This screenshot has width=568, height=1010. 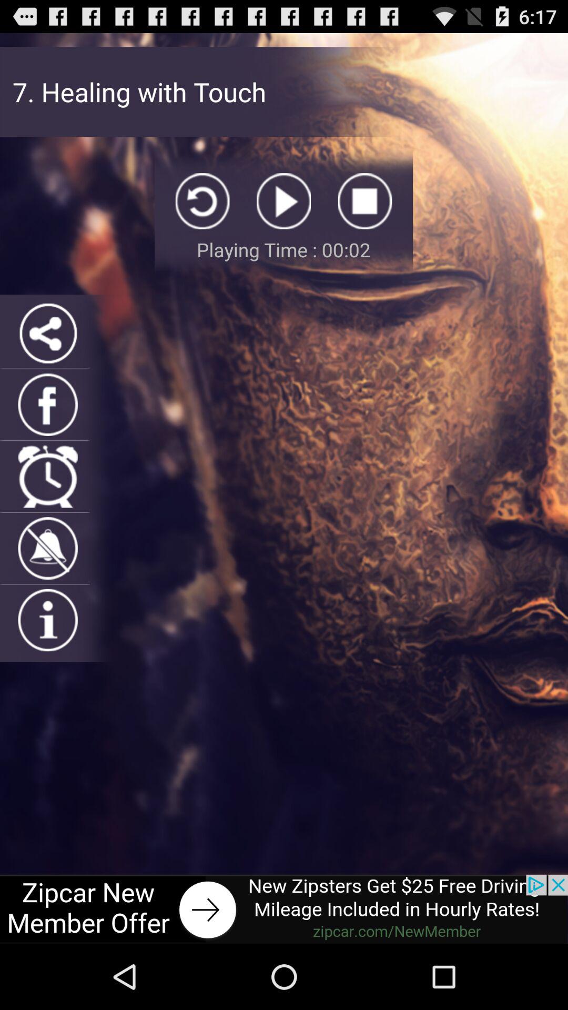 What do you see at coordinates (284, 201) in the screenshot?
I see `playing the all` at bounding box center [284, 201].